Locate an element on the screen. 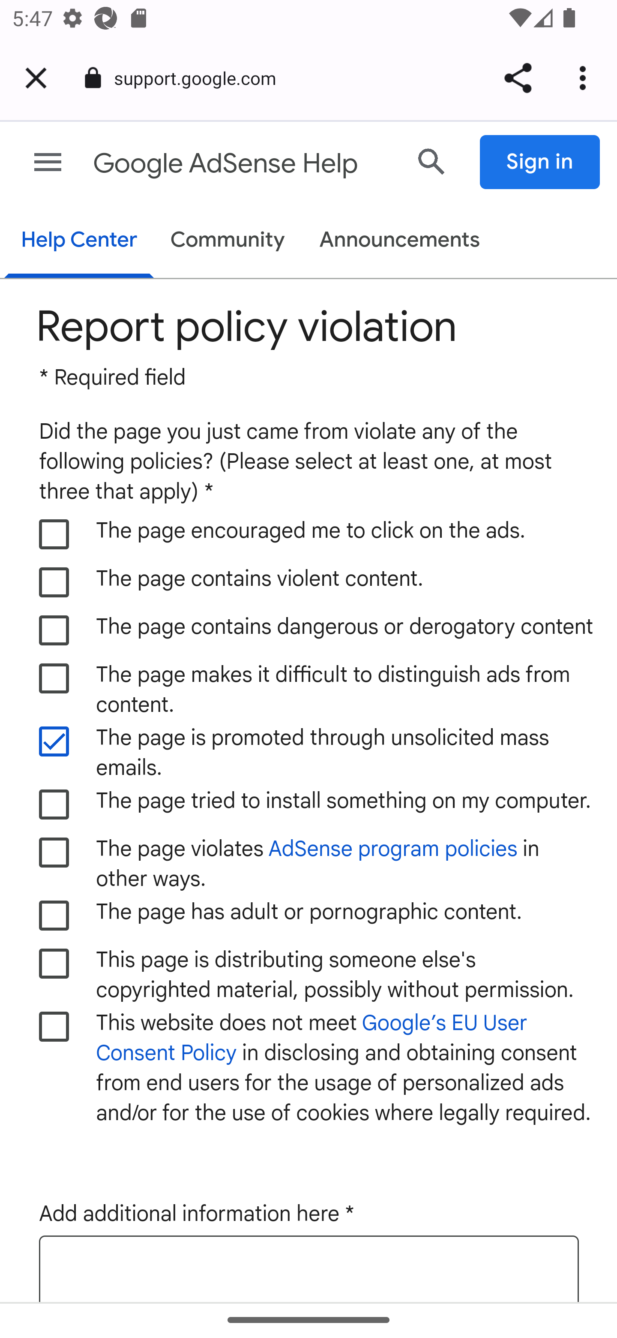  The page contains violent content. is located at coordinates (54, 582).